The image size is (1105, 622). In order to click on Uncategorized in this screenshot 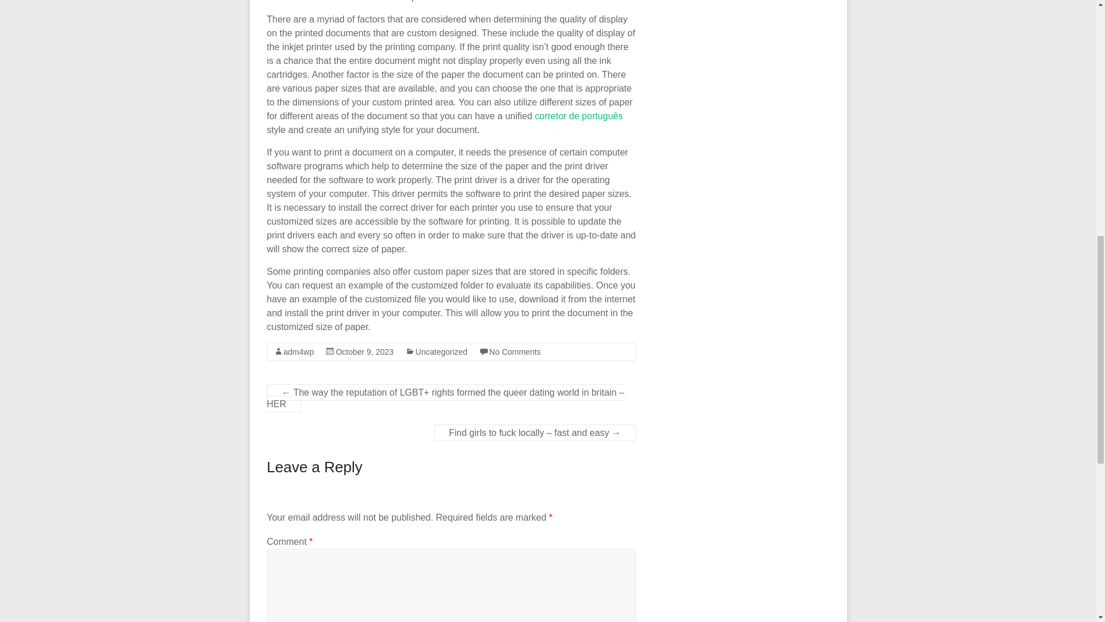, I will do `click(441, 351)`.